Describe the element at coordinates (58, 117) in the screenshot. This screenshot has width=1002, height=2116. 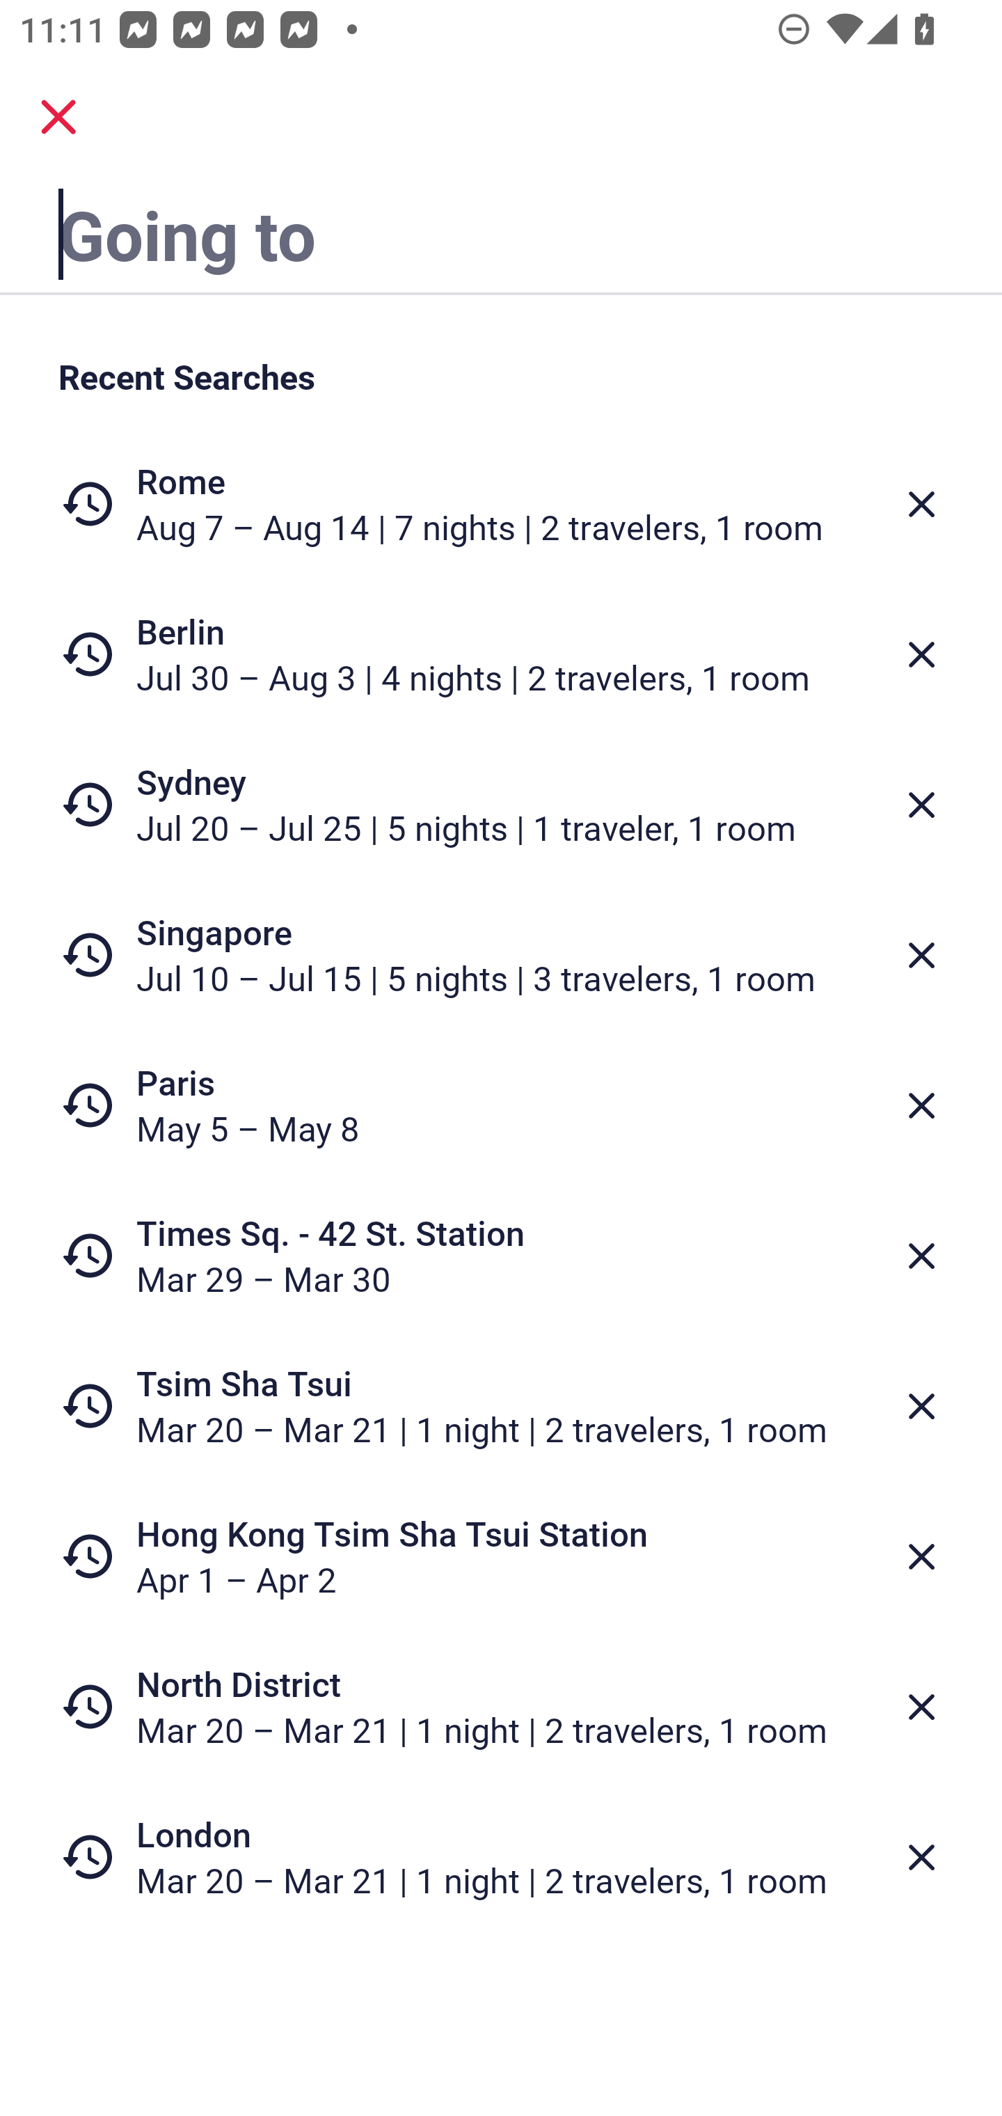
I see `close.` at that location.